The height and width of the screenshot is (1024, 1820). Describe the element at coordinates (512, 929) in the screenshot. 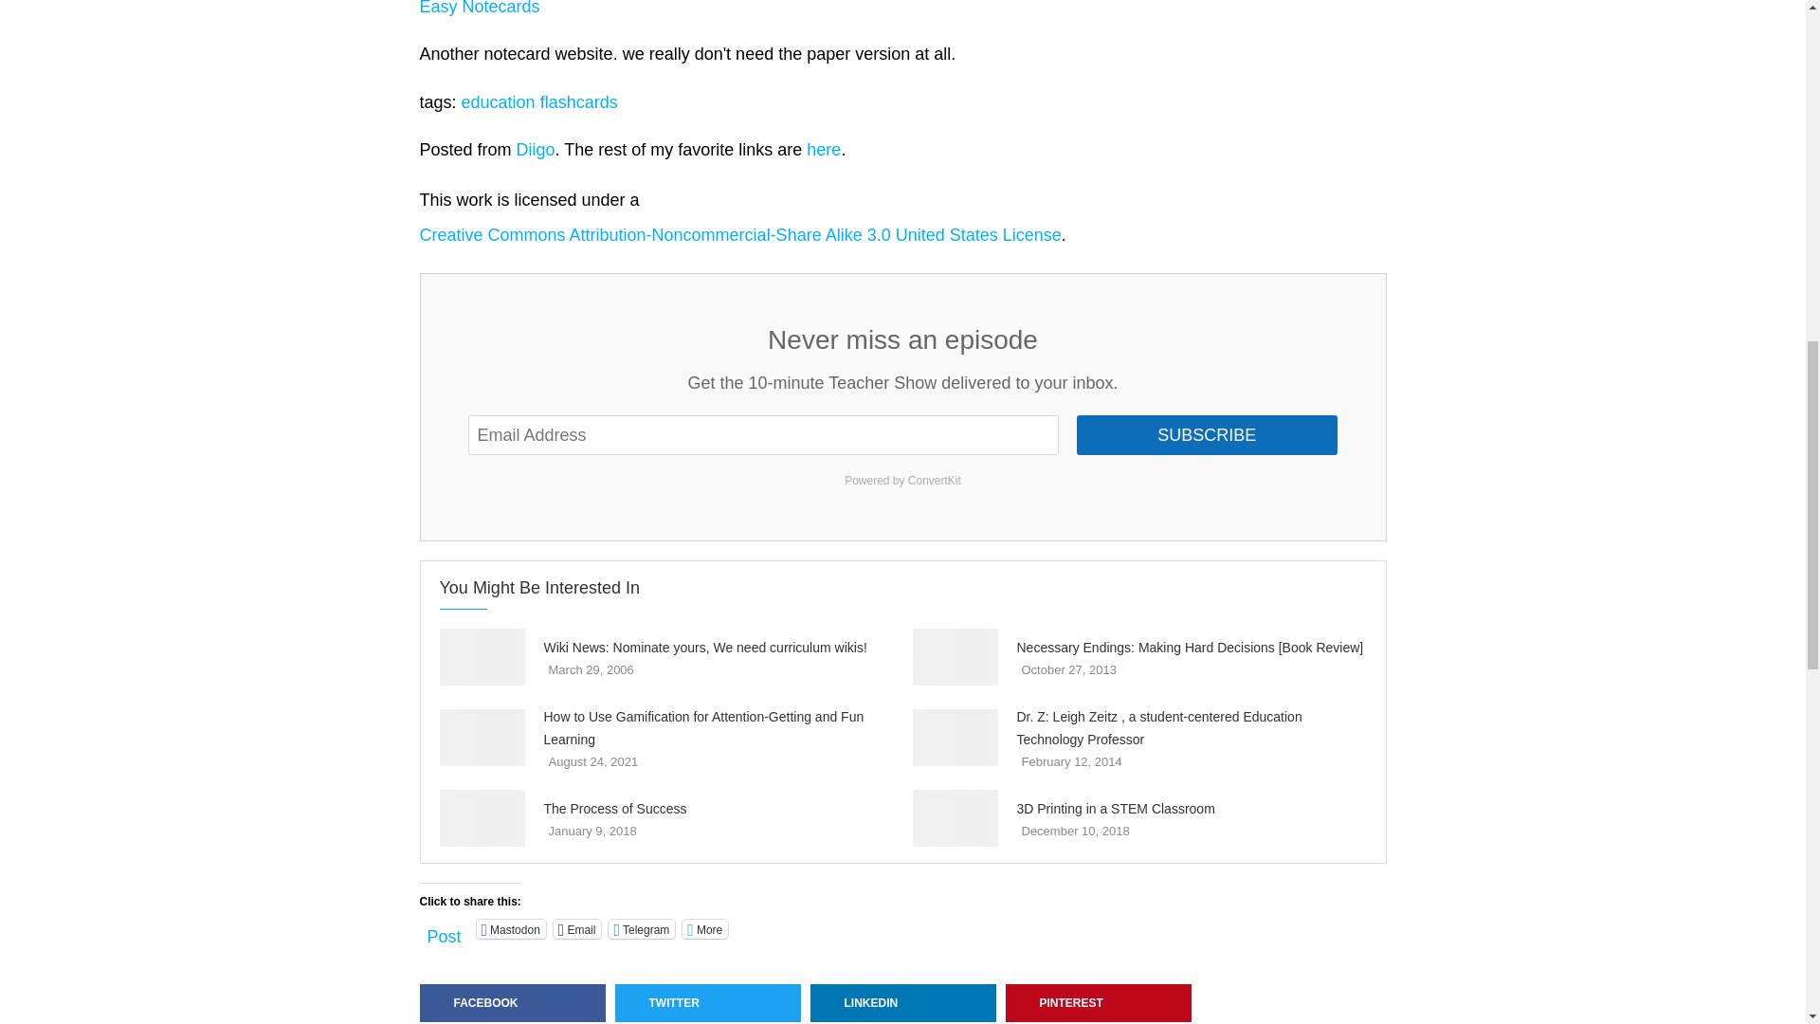

I see `Click to share on Mastodon` at that location.